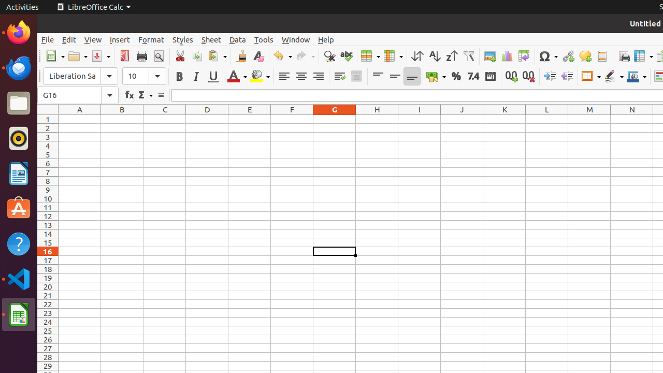  Describe the element at coordinates (19, 68) in the screenshot. I see `Thunderbird Mail` at that location.